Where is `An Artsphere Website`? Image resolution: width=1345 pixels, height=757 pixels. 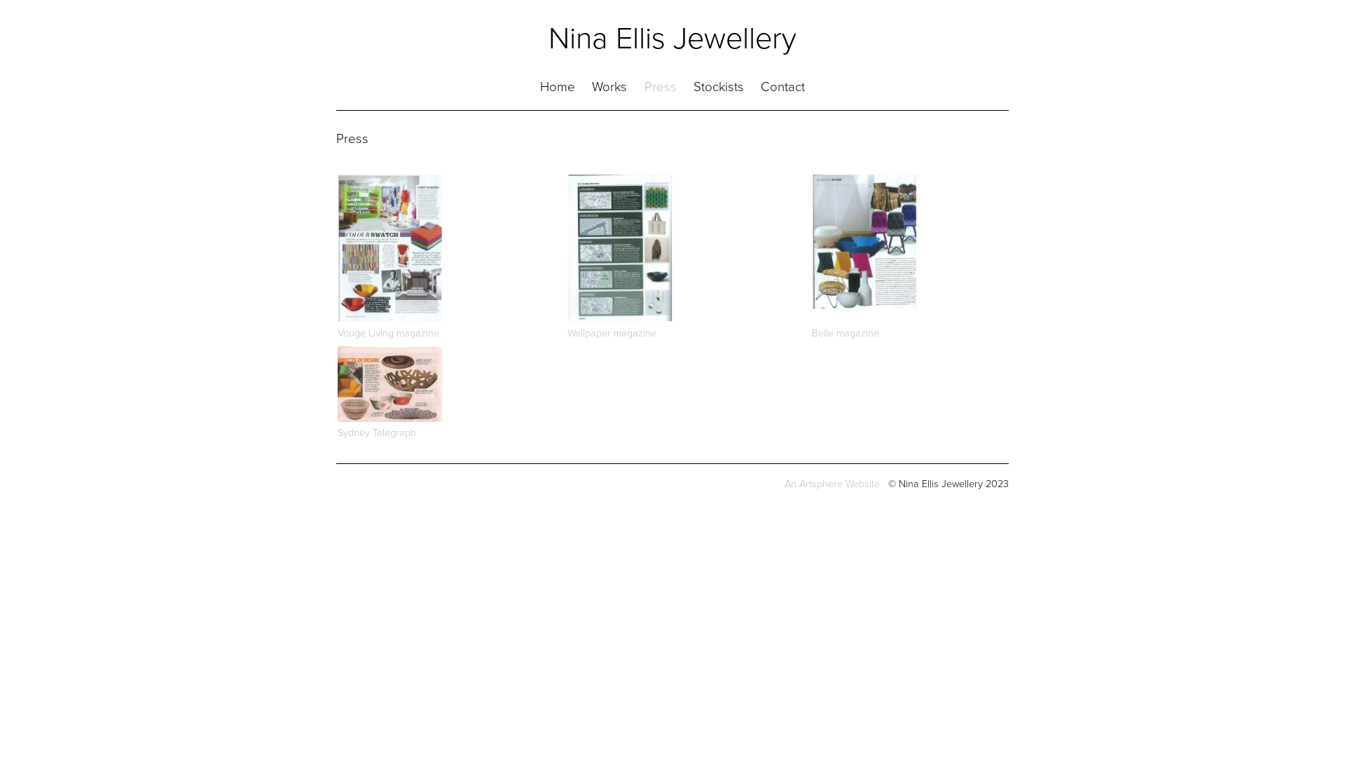
An Artsphere Website is located at coordinates (832, 484).